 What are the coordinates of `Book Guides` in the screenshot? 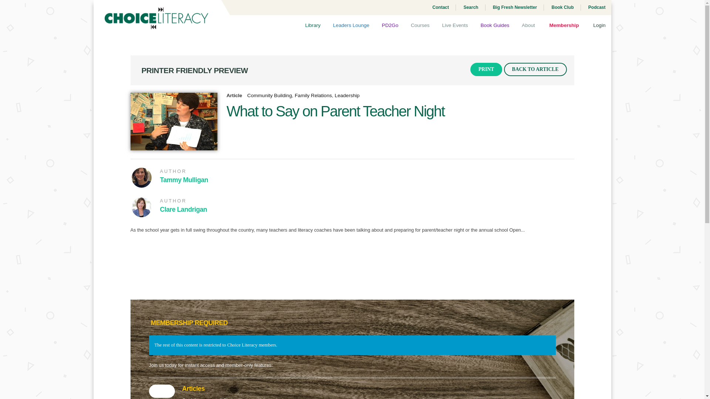 It's located at (495, 26).